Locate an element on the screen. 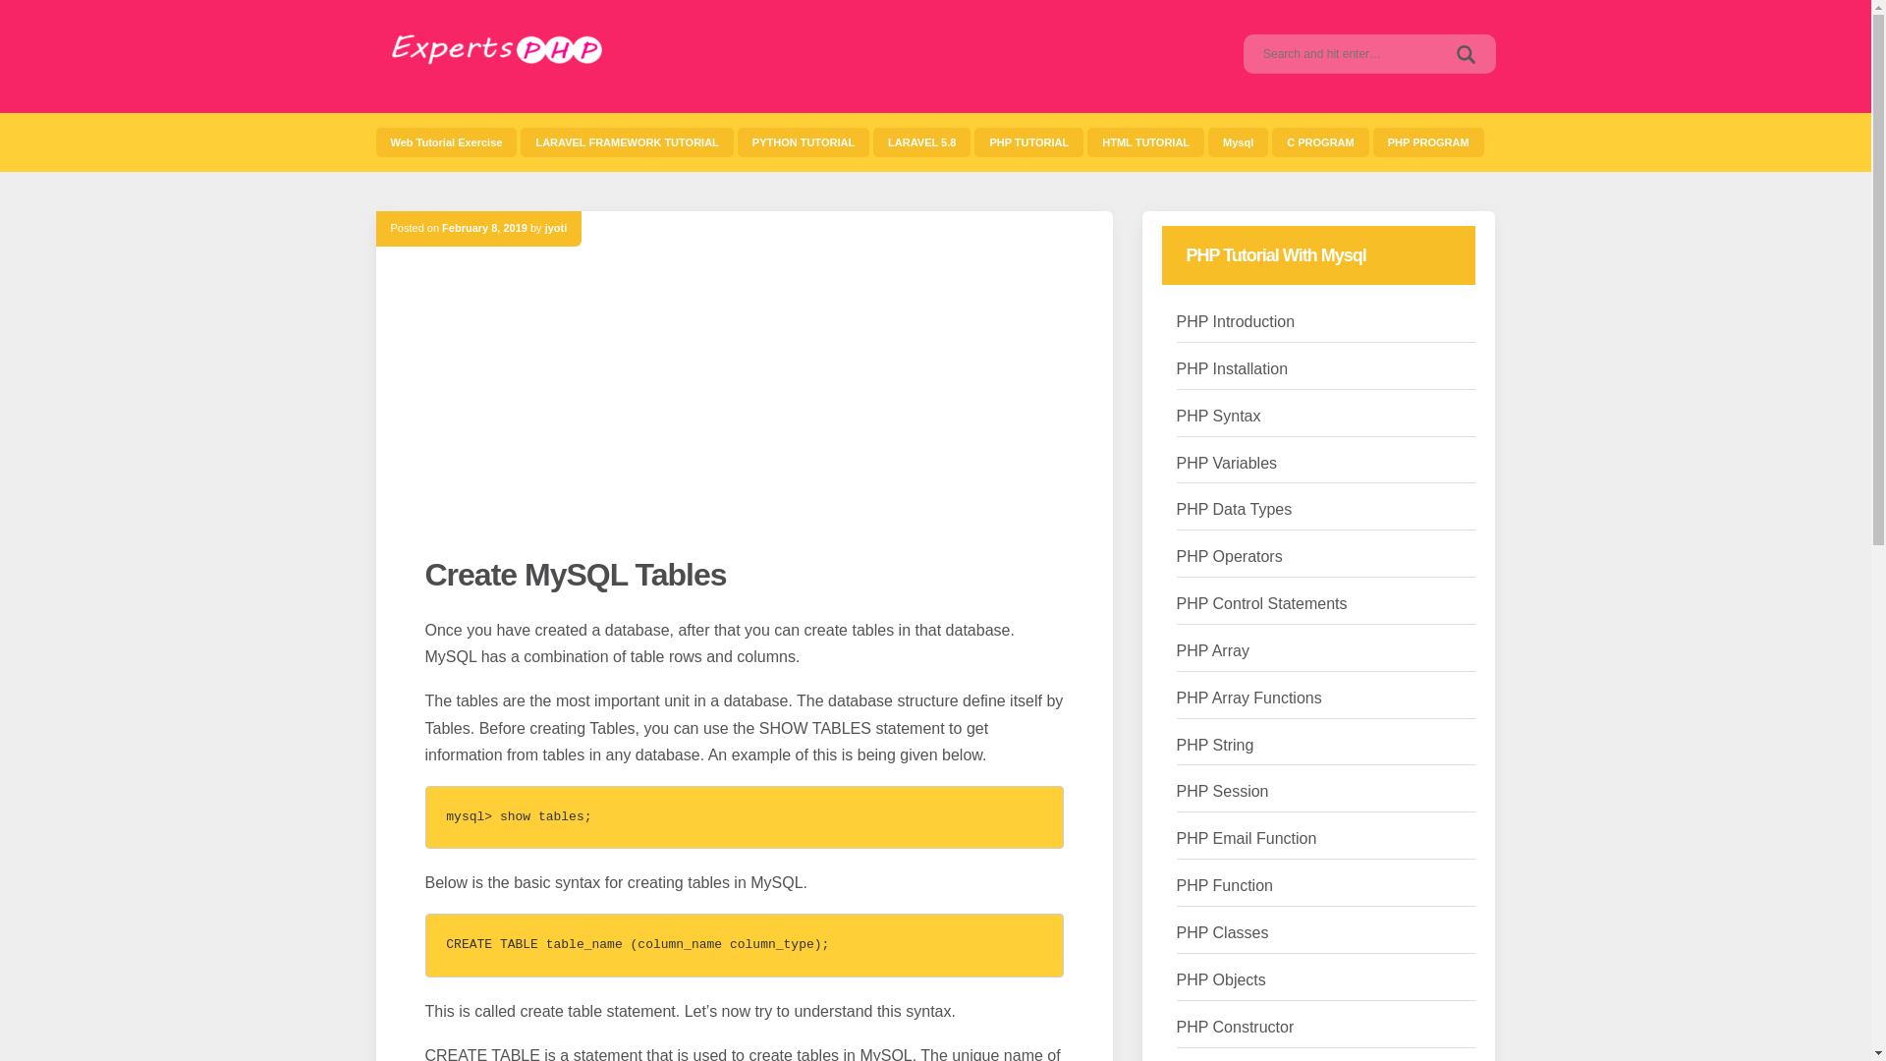 This screenshot has width=1886, height=1061. PHP Constructor is located at coordinates (1236, 1028).